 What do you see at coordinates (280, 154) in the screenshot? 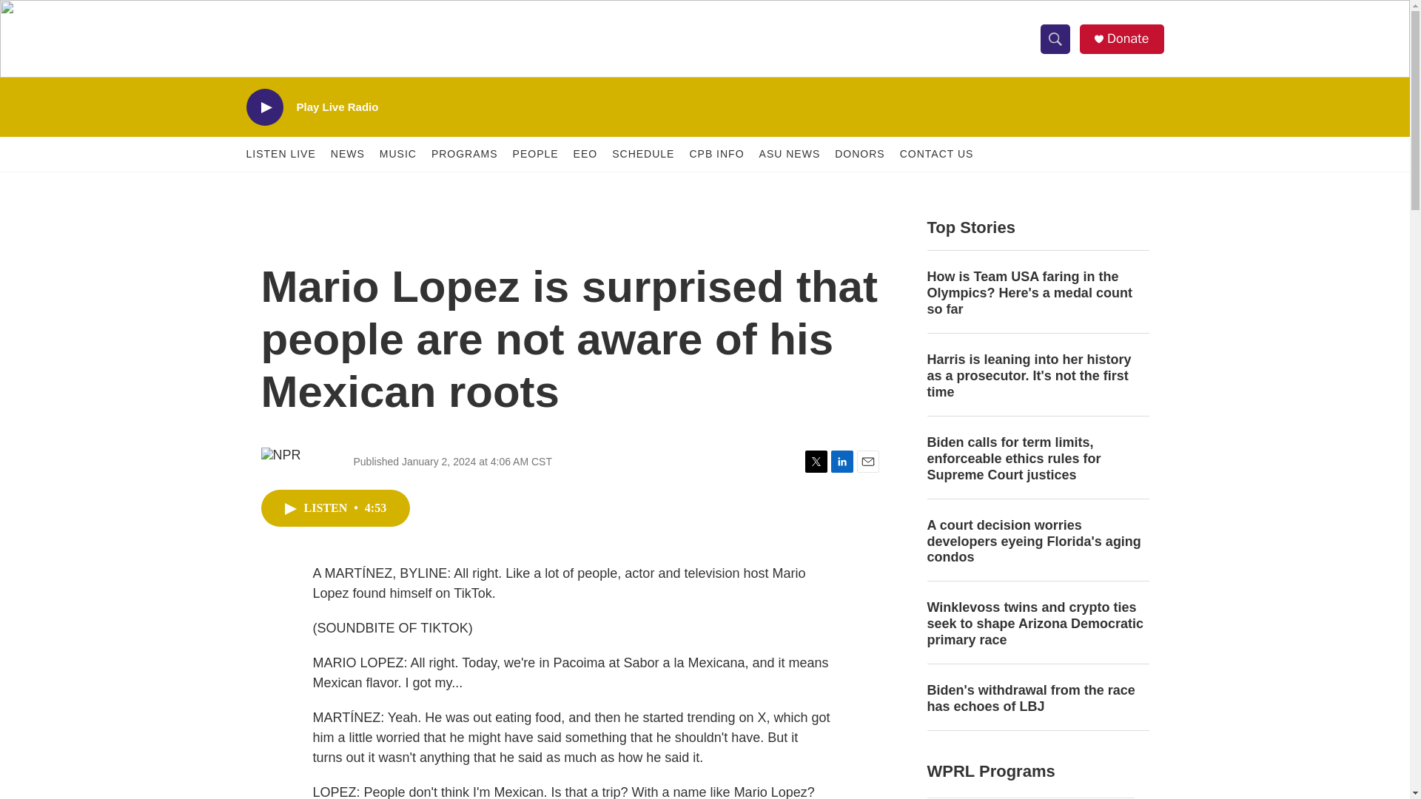
I see `LISTEN LIVE` at bounding box center [280, 154].